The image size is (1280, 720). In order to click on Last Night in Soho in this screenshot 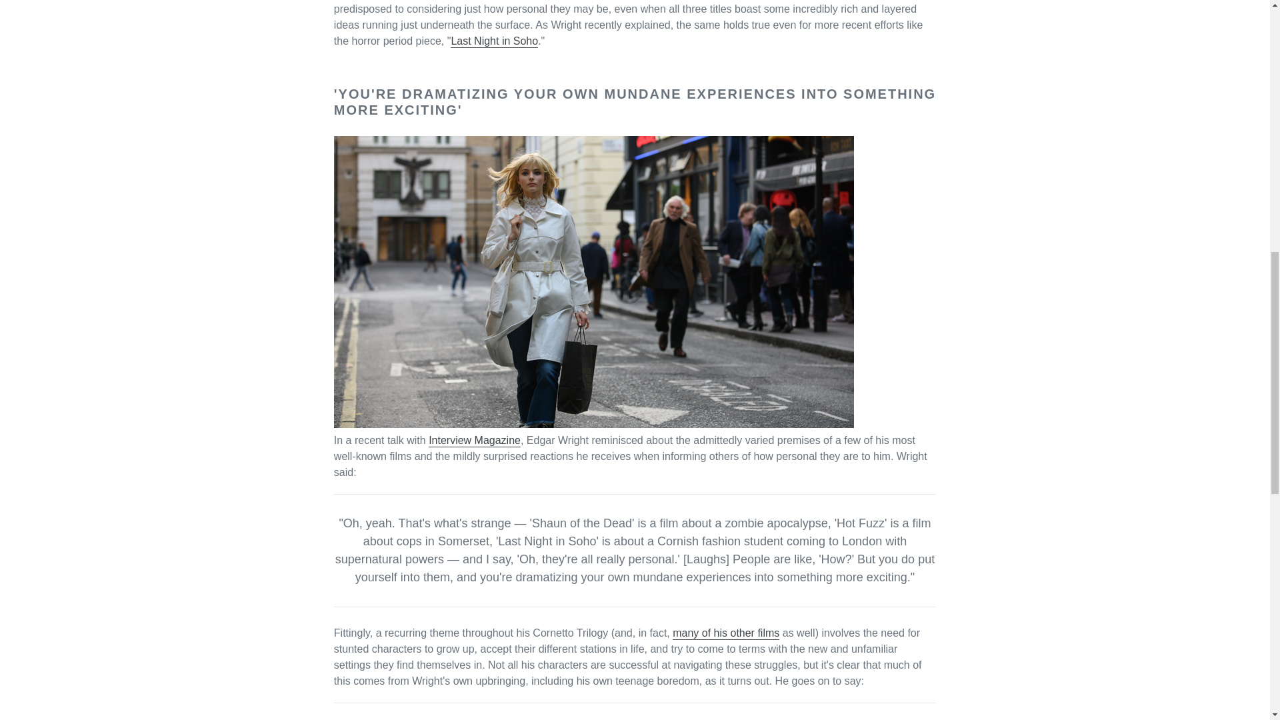, I will do `click(493, 41)`.